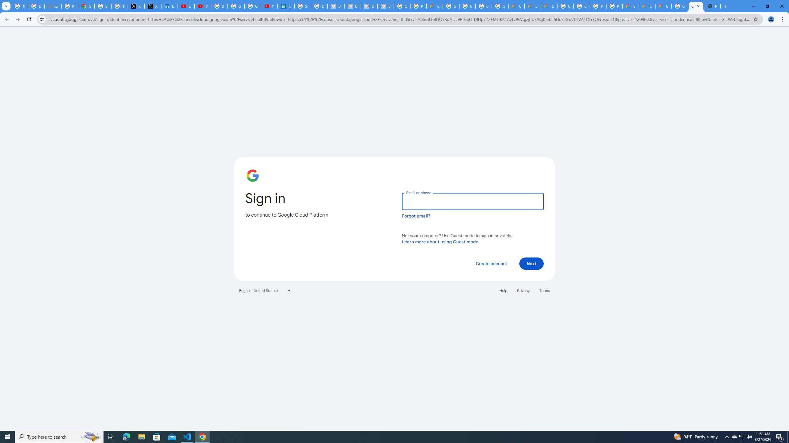  What do you see at coordinates (386, 6) in the screenshot?
I see `Data Privacy Framework` at bounding box center [386, 6].